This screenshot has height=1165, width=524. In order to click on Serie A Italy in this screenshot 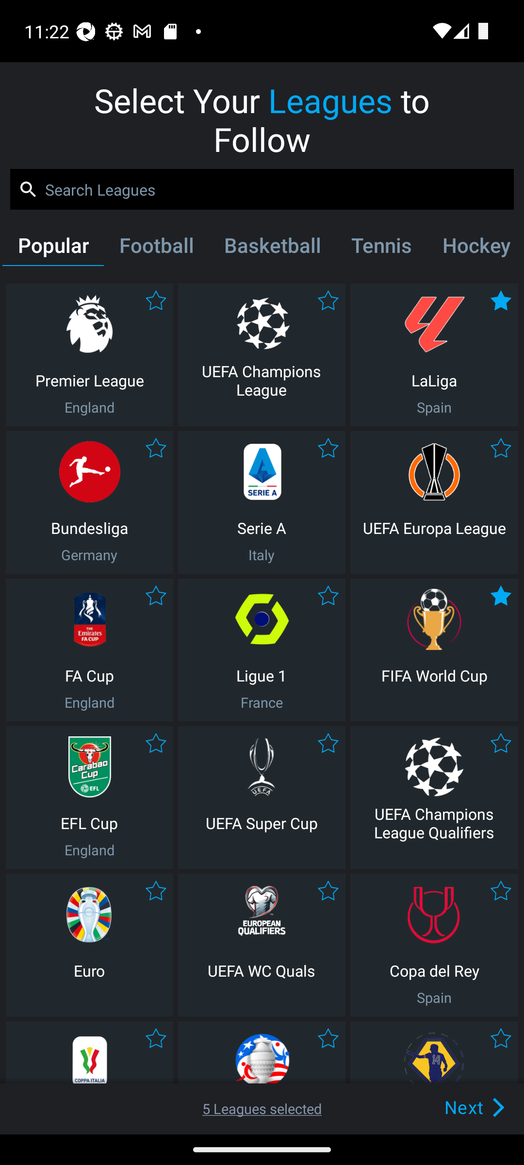, I will do `click(262, 502)`.